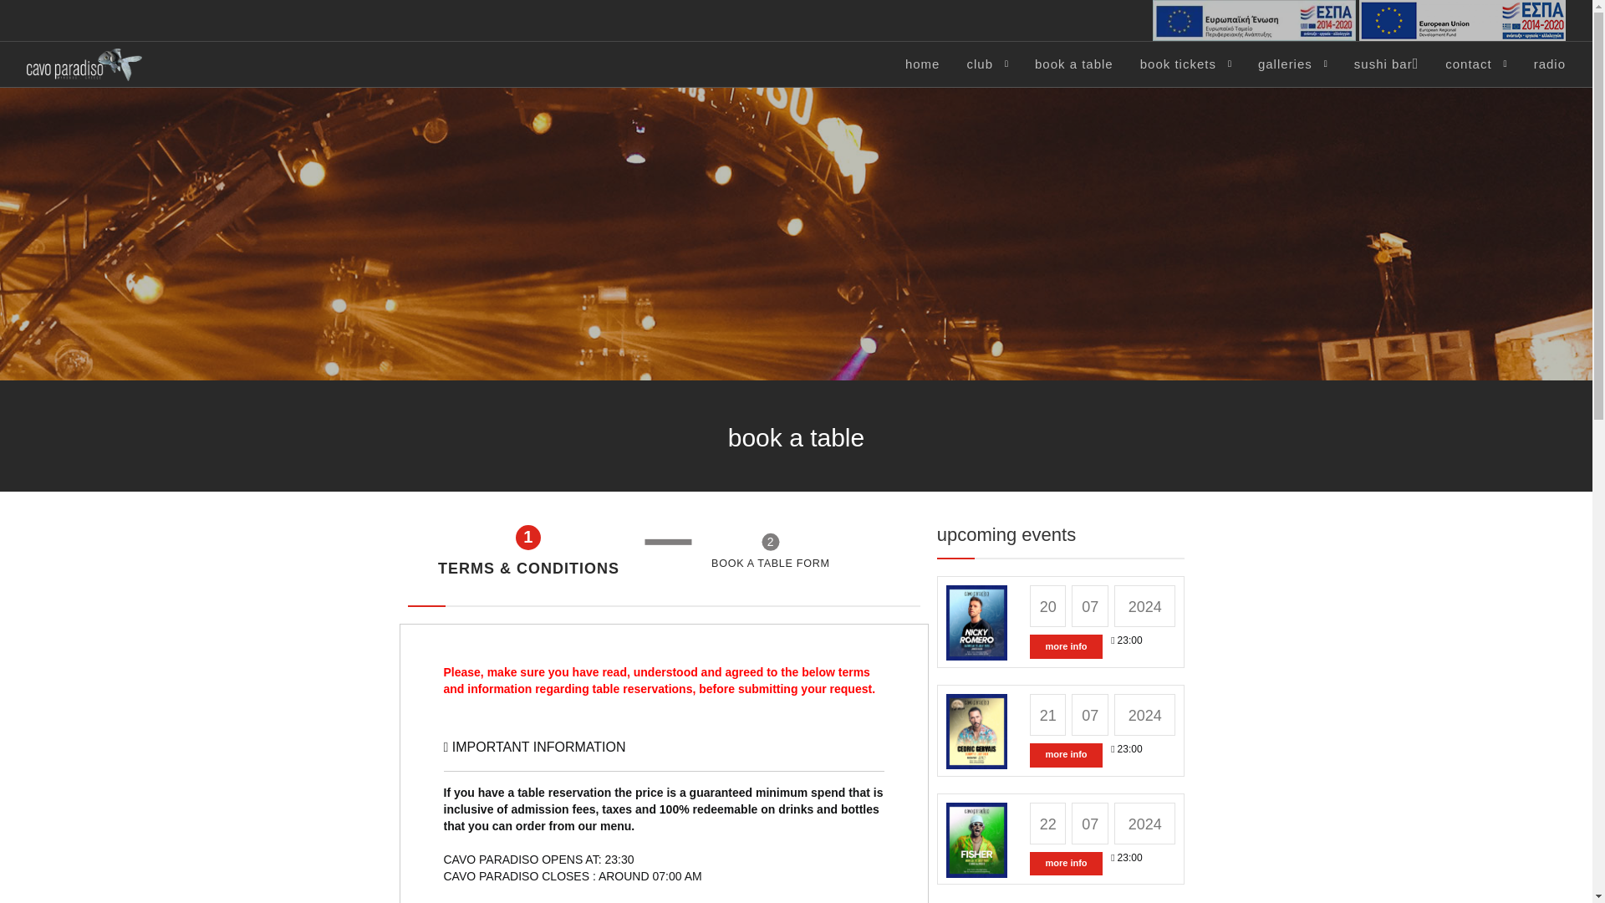  What do you see at coordinates (1468, 64) in the screenshot?
I see `contact` at bounding box center [1468, 64].